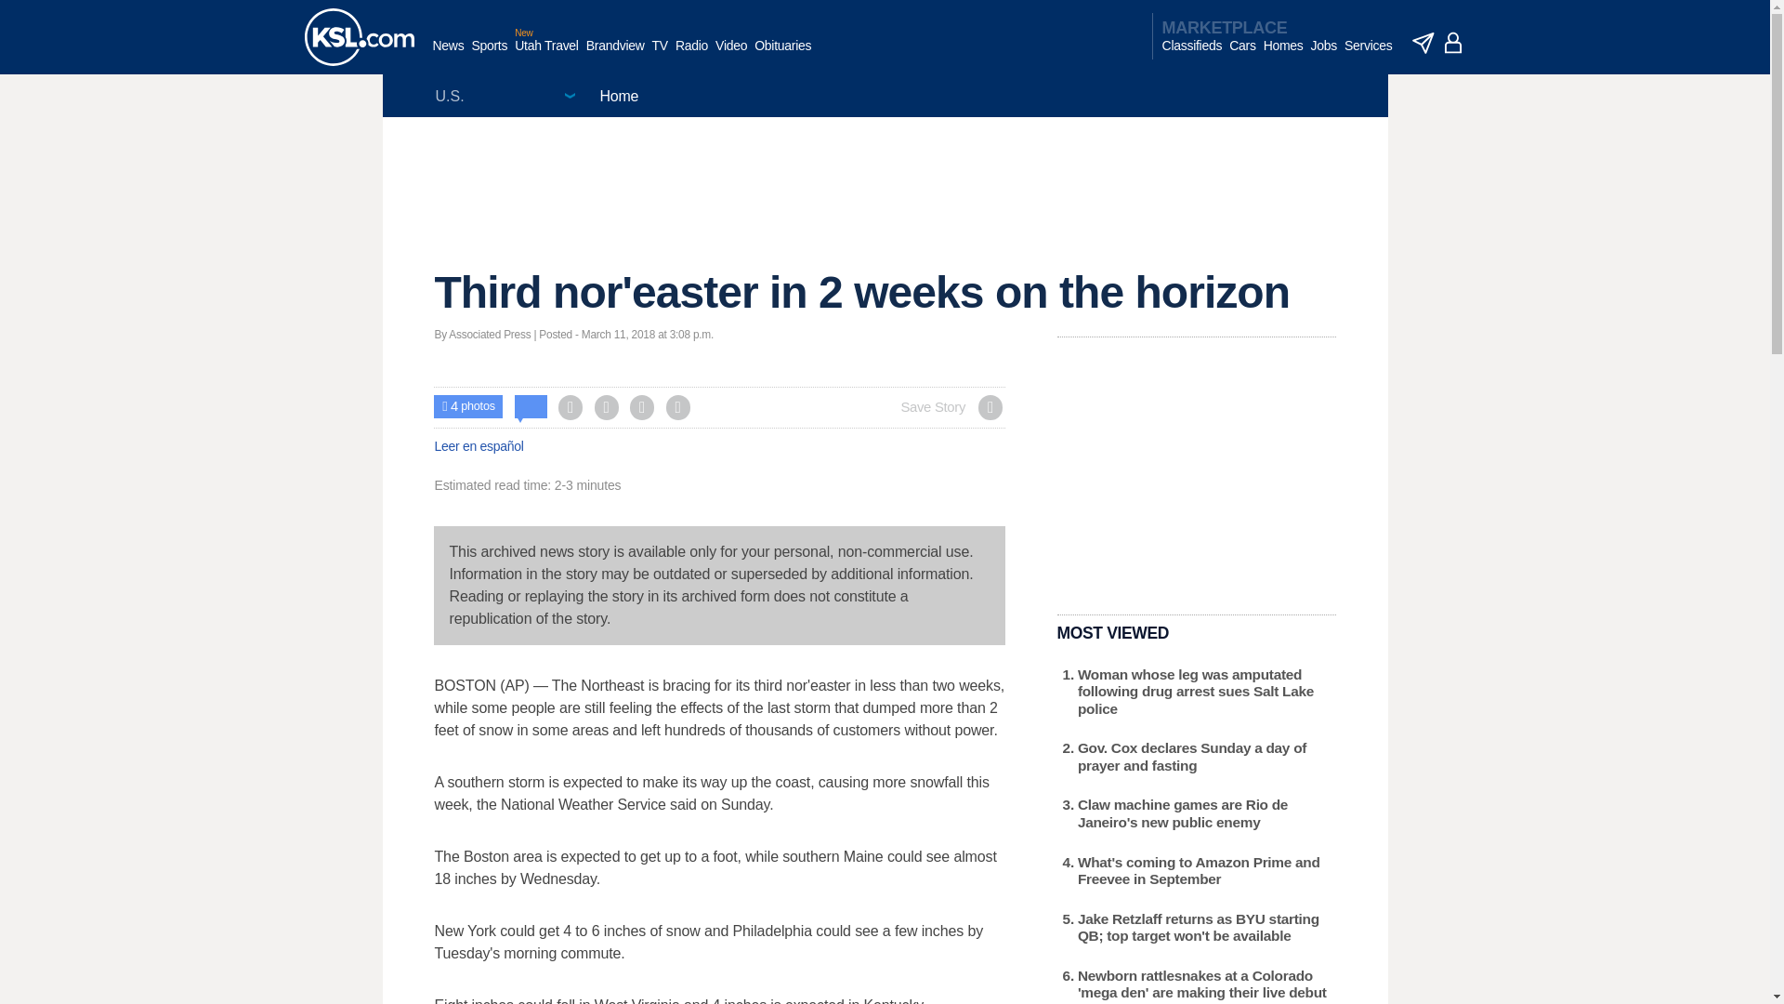 The height and width of the screenshot is (1004, 1784). What do you see at coordinates (546, 55) in the screenshot?
I see `Utah Travel` at bounding box center [546, 55].